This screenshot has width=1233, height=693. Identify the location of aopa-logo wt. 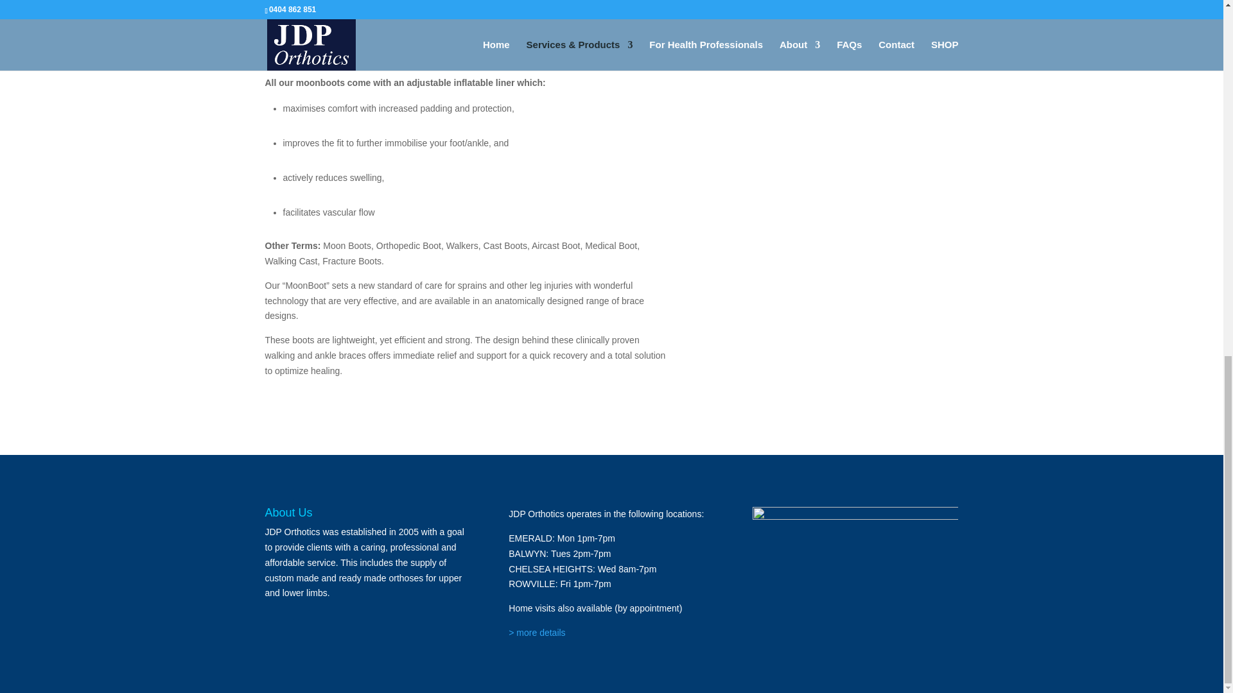
(855, 529).